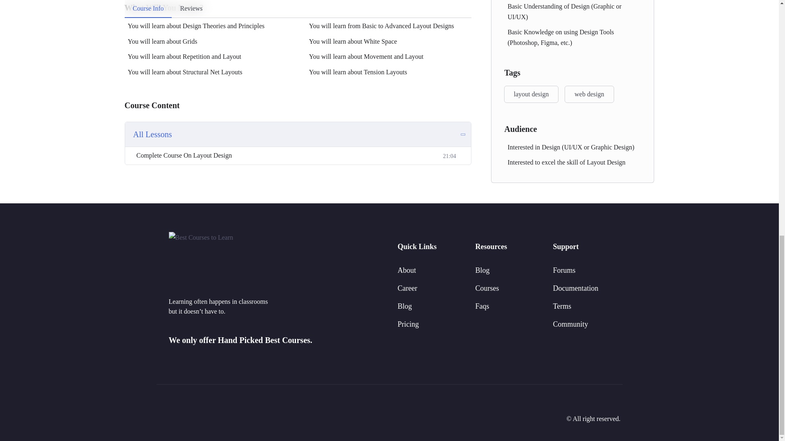 The image size is (785, 441). Describe the element at coordinates (531, 94) in the screenshot. I see `layout design` at that location.